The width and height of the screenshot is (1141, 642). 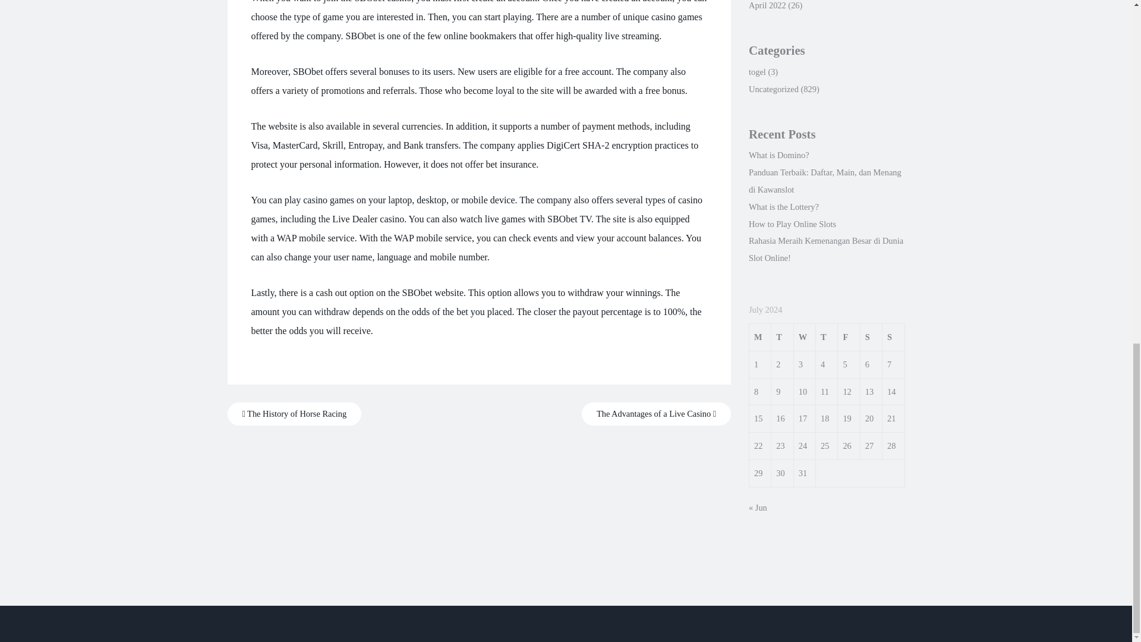 I want to click on The History of Horse Racing, so click(x=294, y=414).